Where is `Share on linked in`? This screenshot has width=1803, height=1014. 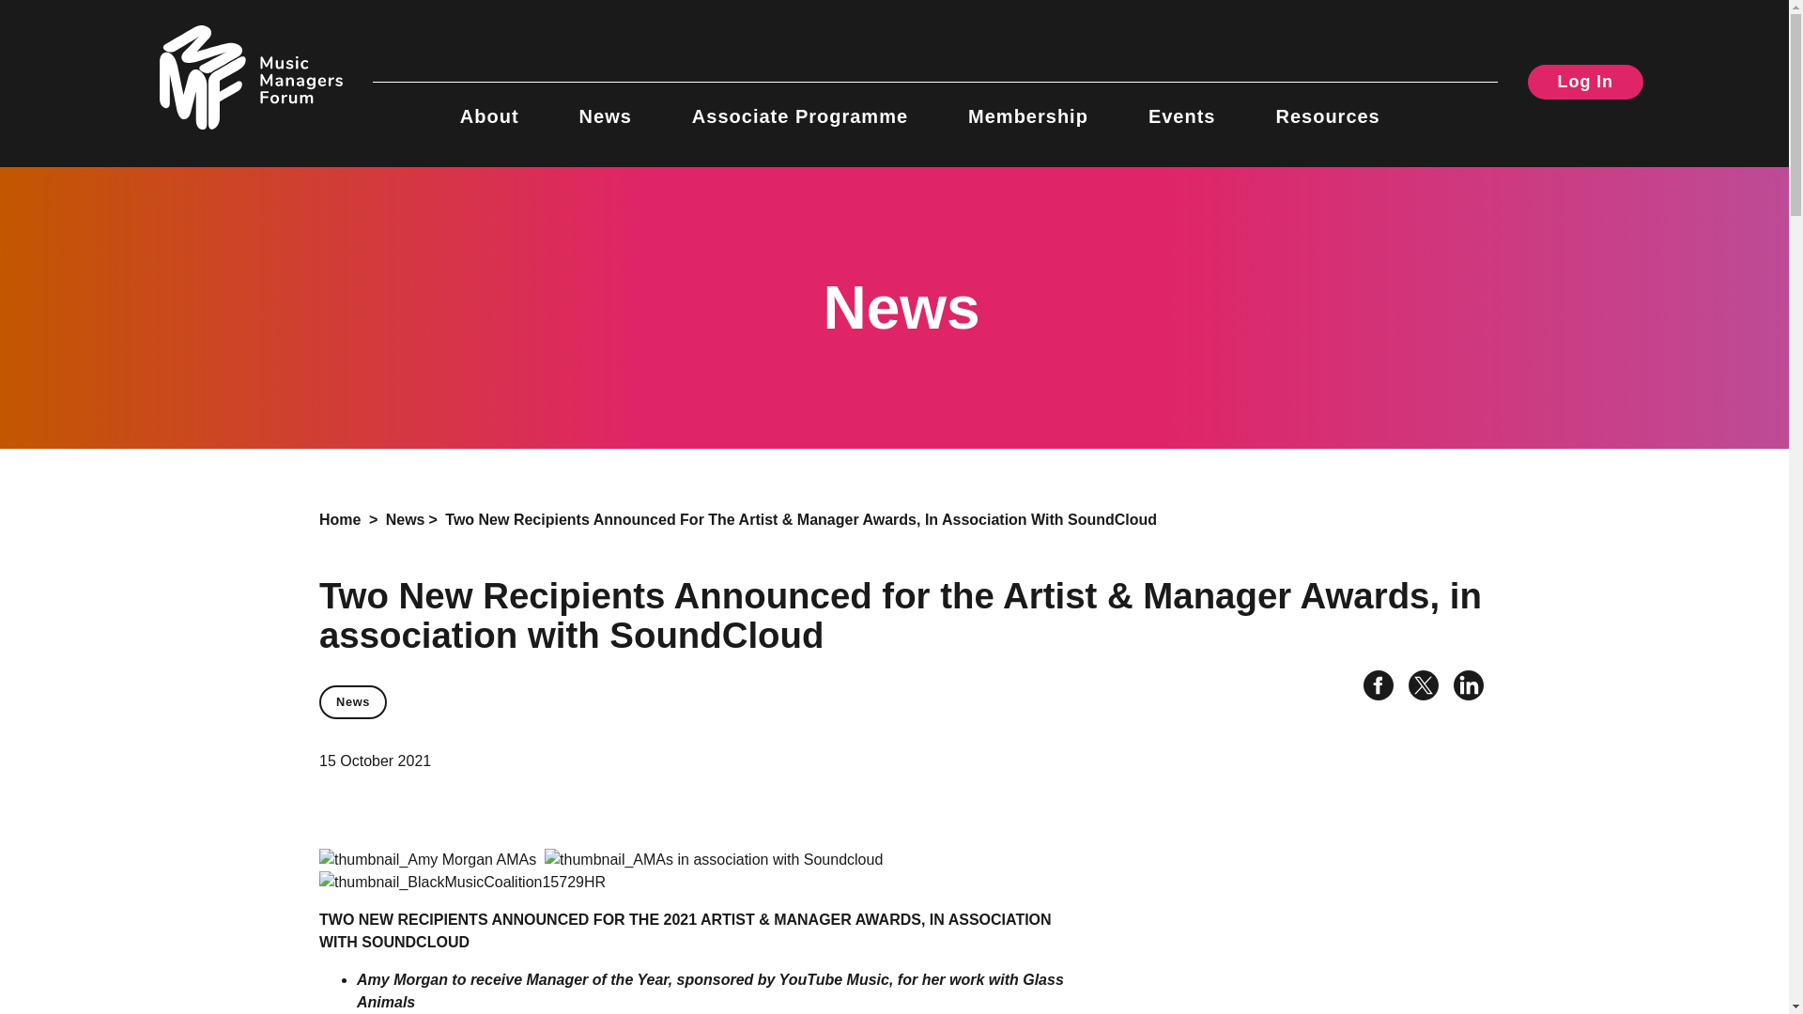 Share on linked in is located at coordinates (1461, 687).